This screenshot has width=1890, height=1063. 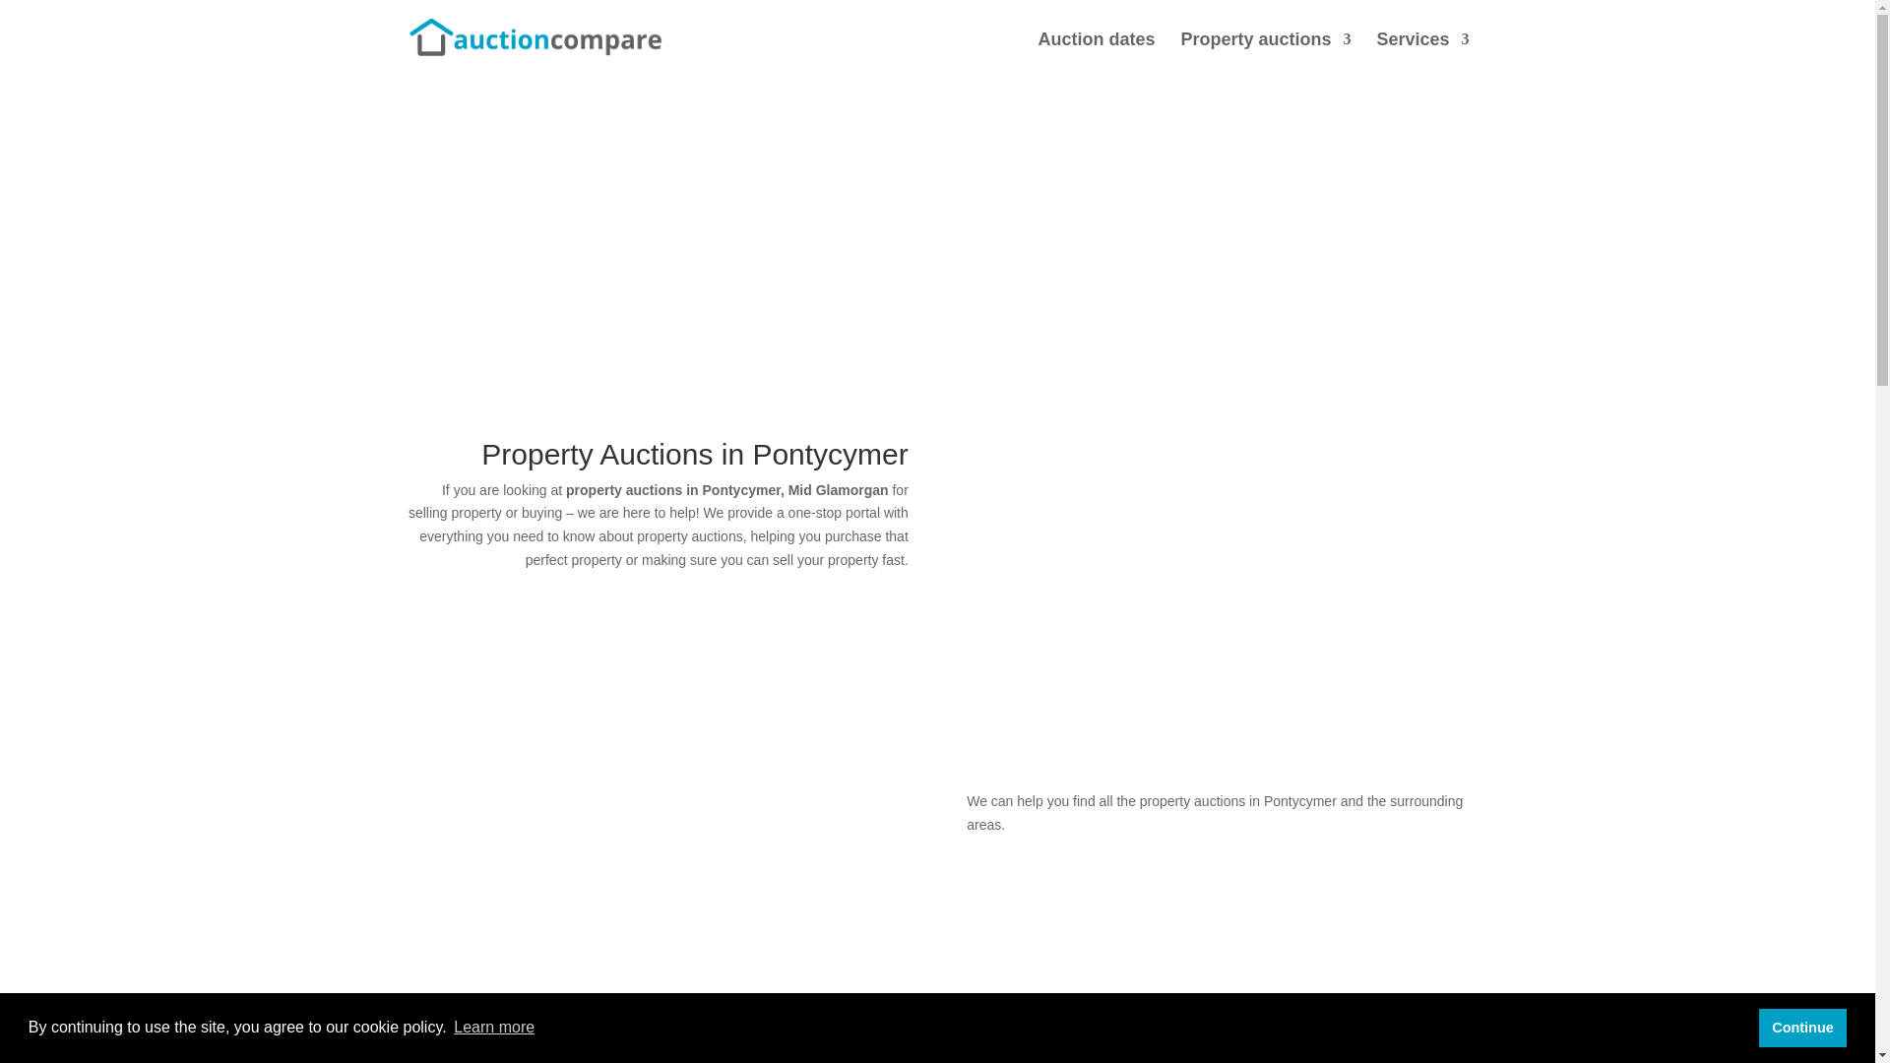 What do you see at coordinates (494, 1028) in the screenshot?
I see `Learn more` at bounding box center [494, 1028].